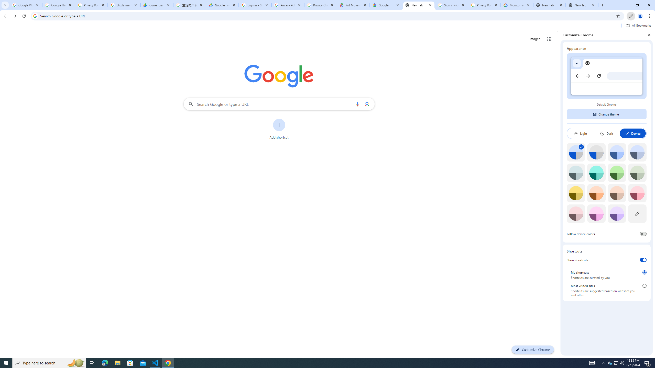 Image resolution: width=655 pixels, height=368 pixels. Describe the element at coordinates (632, 133) in the screenshot. I see `Device` at that location.